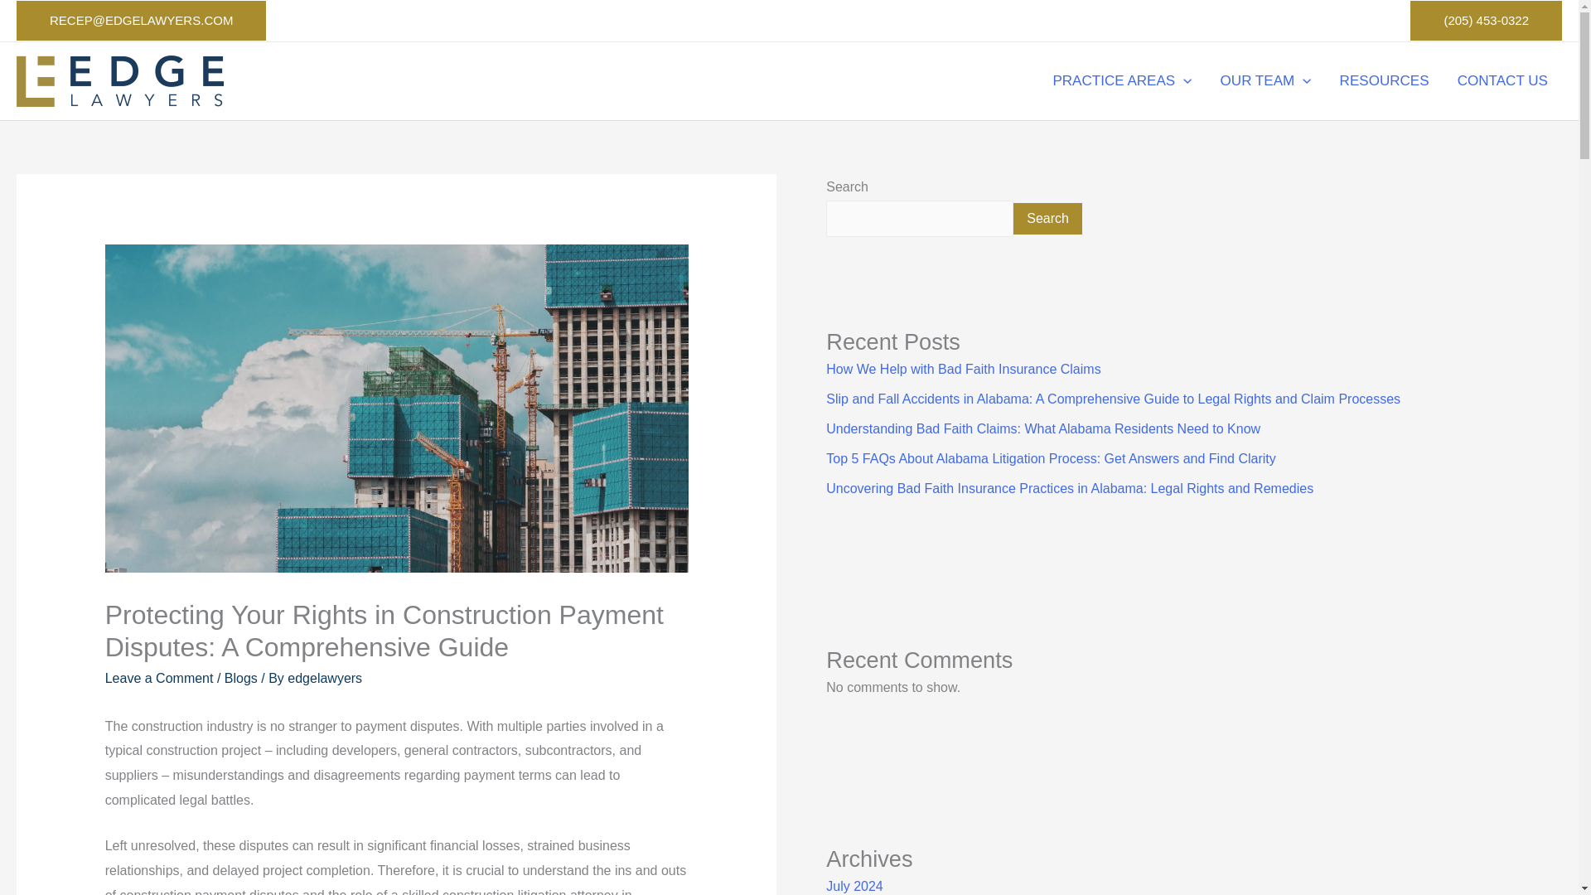  Describe the element at coordinates (1384, 80) in the screenshot. I see `RESOURCES` at that location.